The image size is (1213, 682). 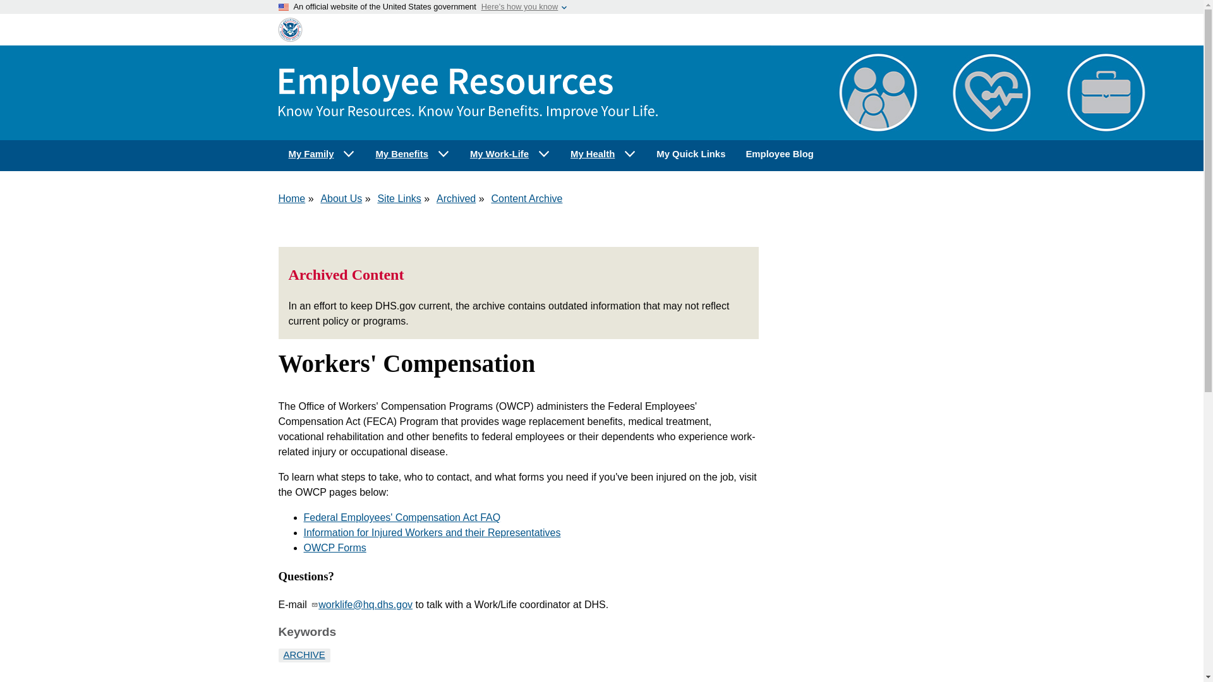 I want to click on About Us, so click(x=341, y=198).